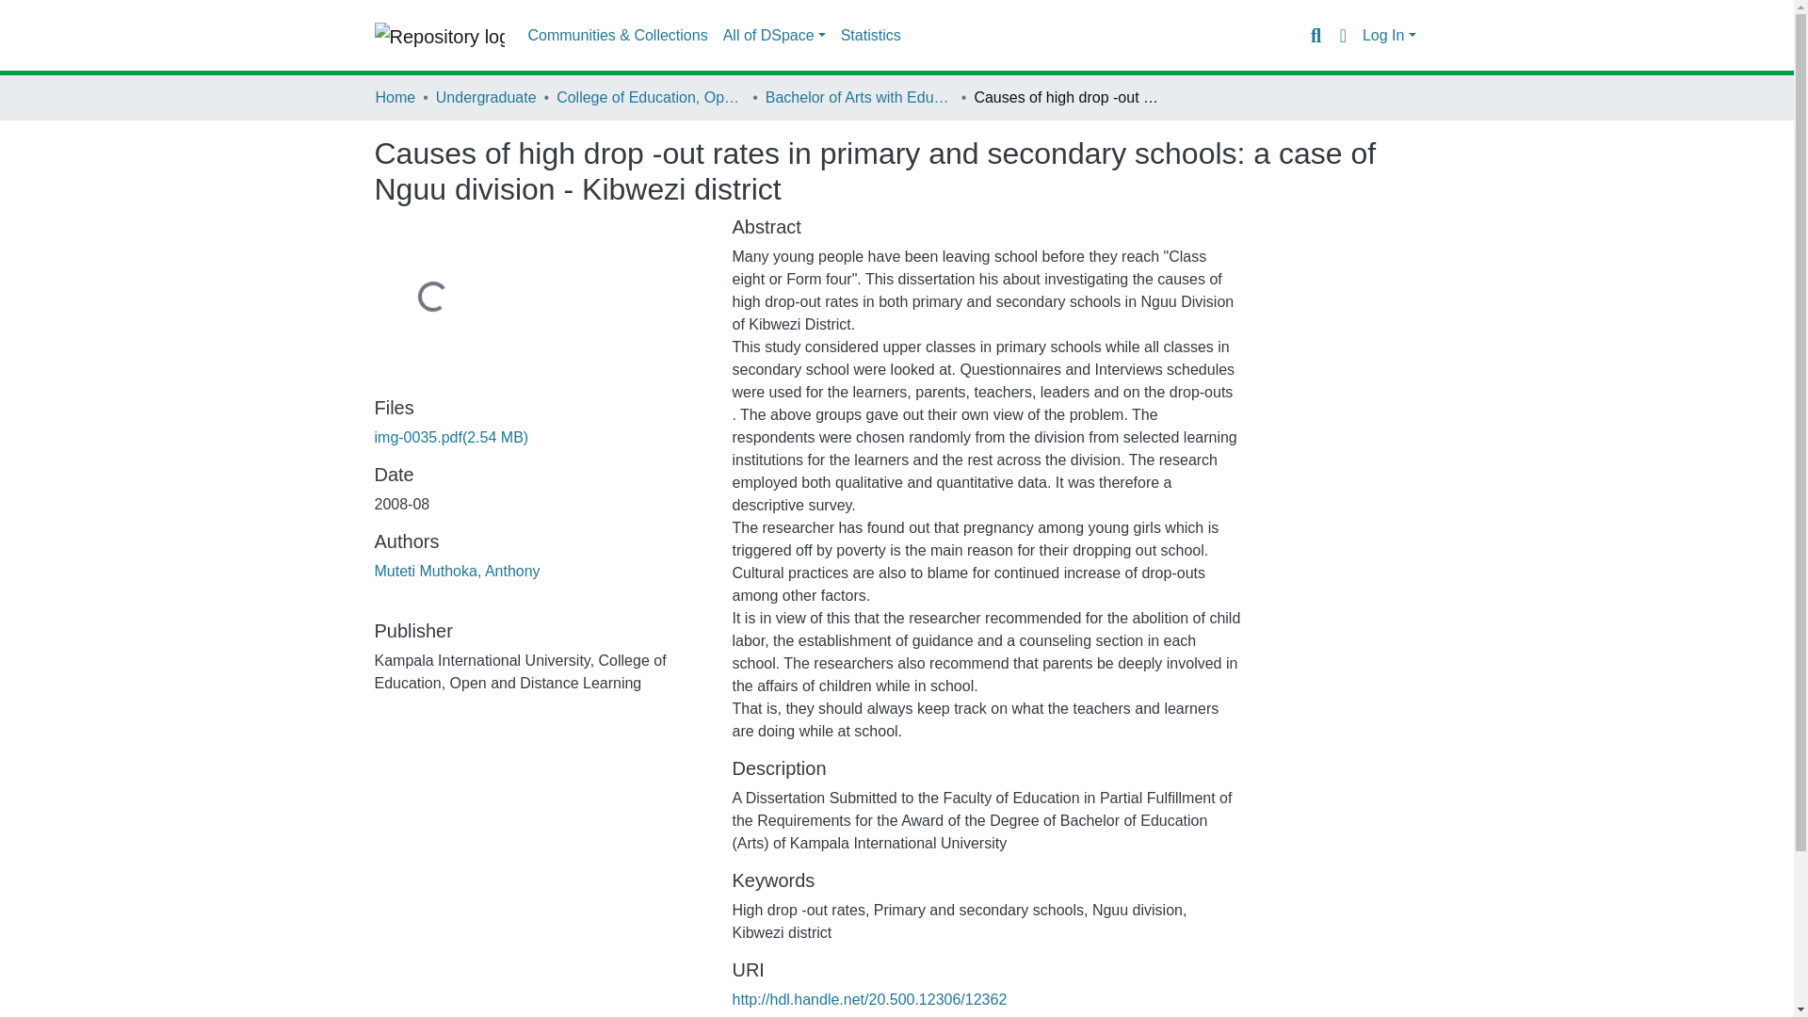 The image size is (1808, 1017). I want to click on Undergraduate, so click(486, 97).